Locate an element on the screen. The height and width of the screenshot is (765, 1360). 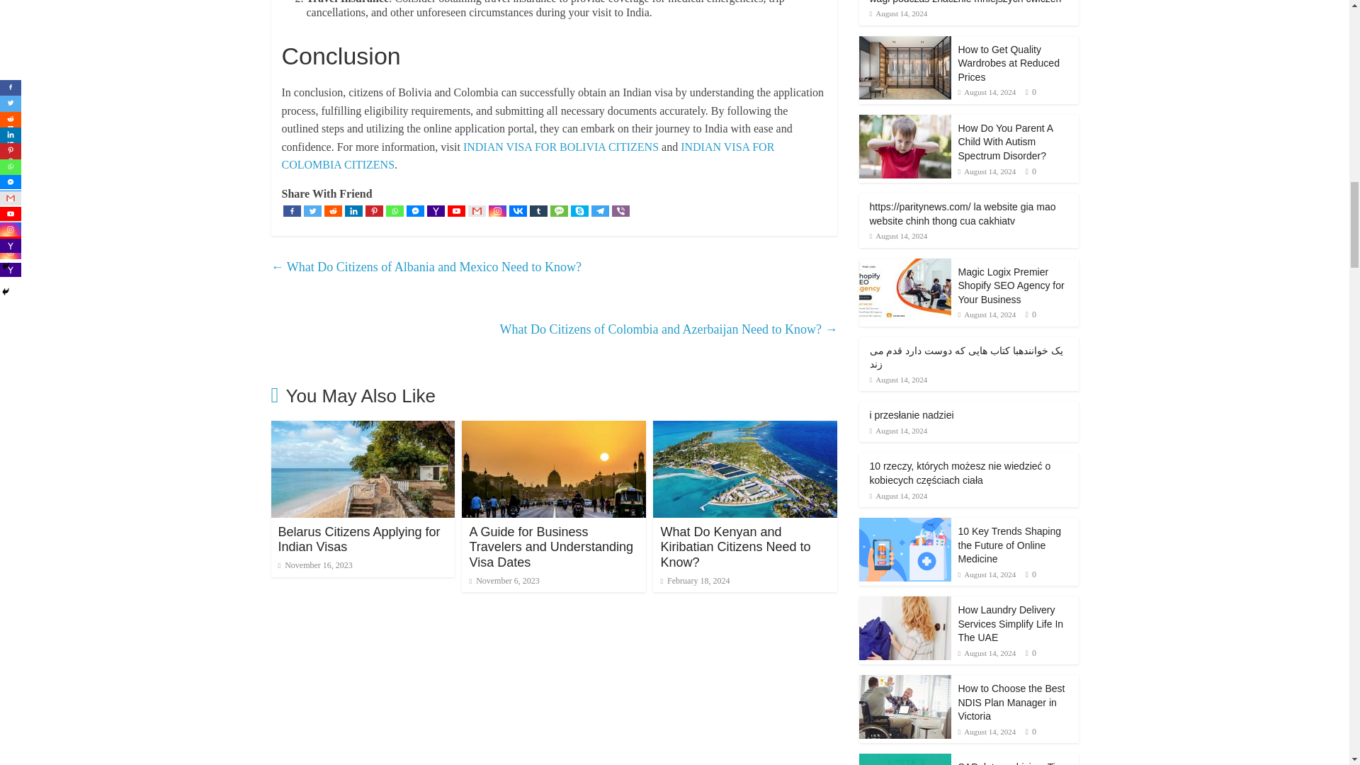
Pinterest is located at coordinates (374, 211).